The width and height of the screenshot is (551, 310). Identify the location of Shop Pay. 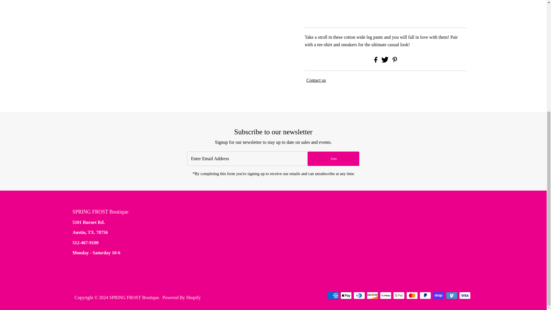
(438, 296).